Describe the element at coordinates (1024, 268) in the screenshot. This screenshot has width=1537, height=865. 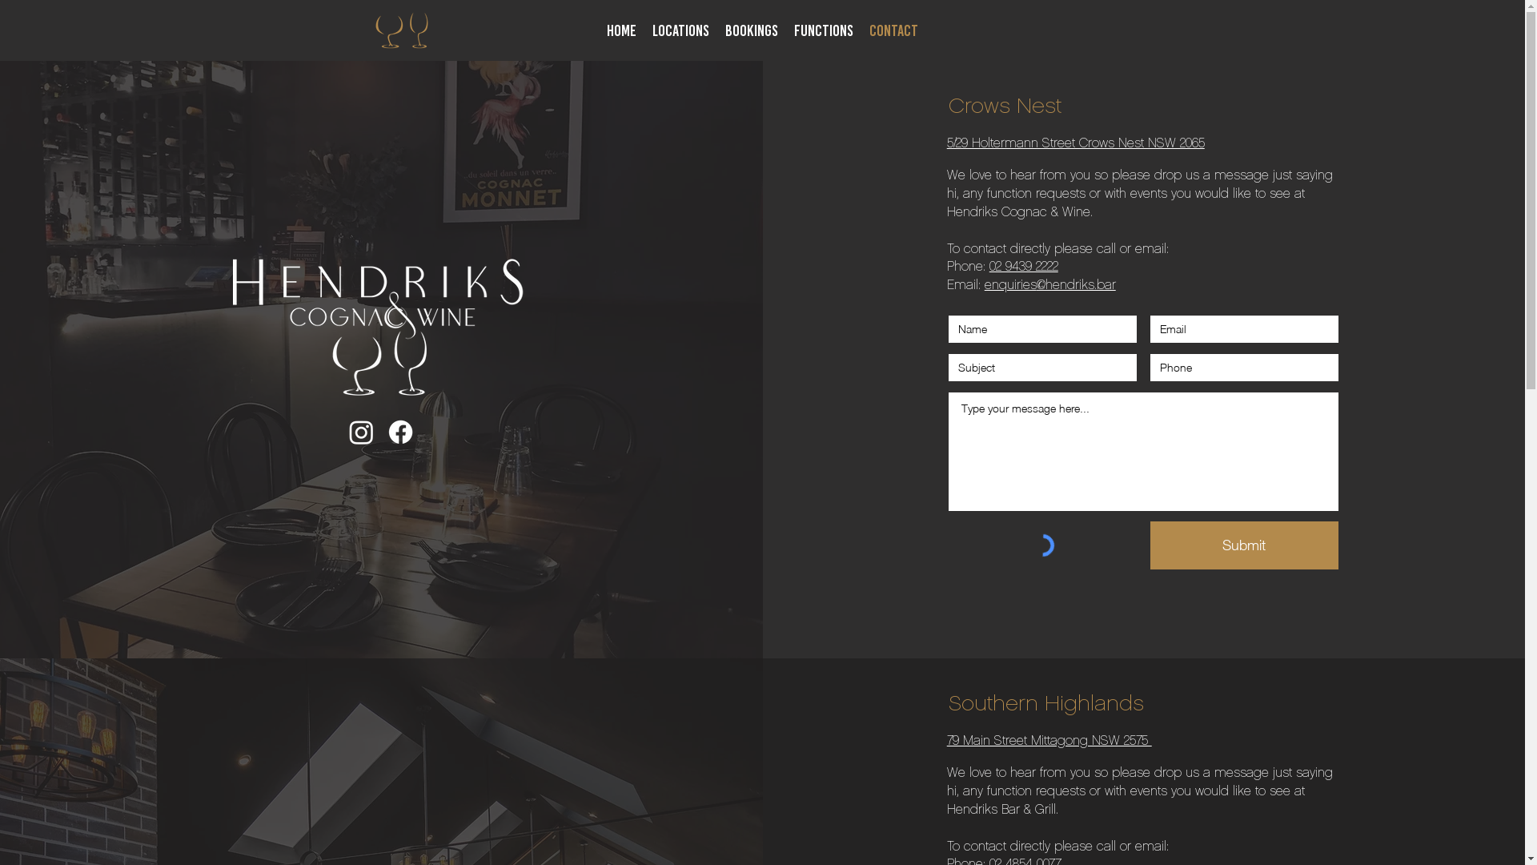
I see `02 9439 2222` at that location.